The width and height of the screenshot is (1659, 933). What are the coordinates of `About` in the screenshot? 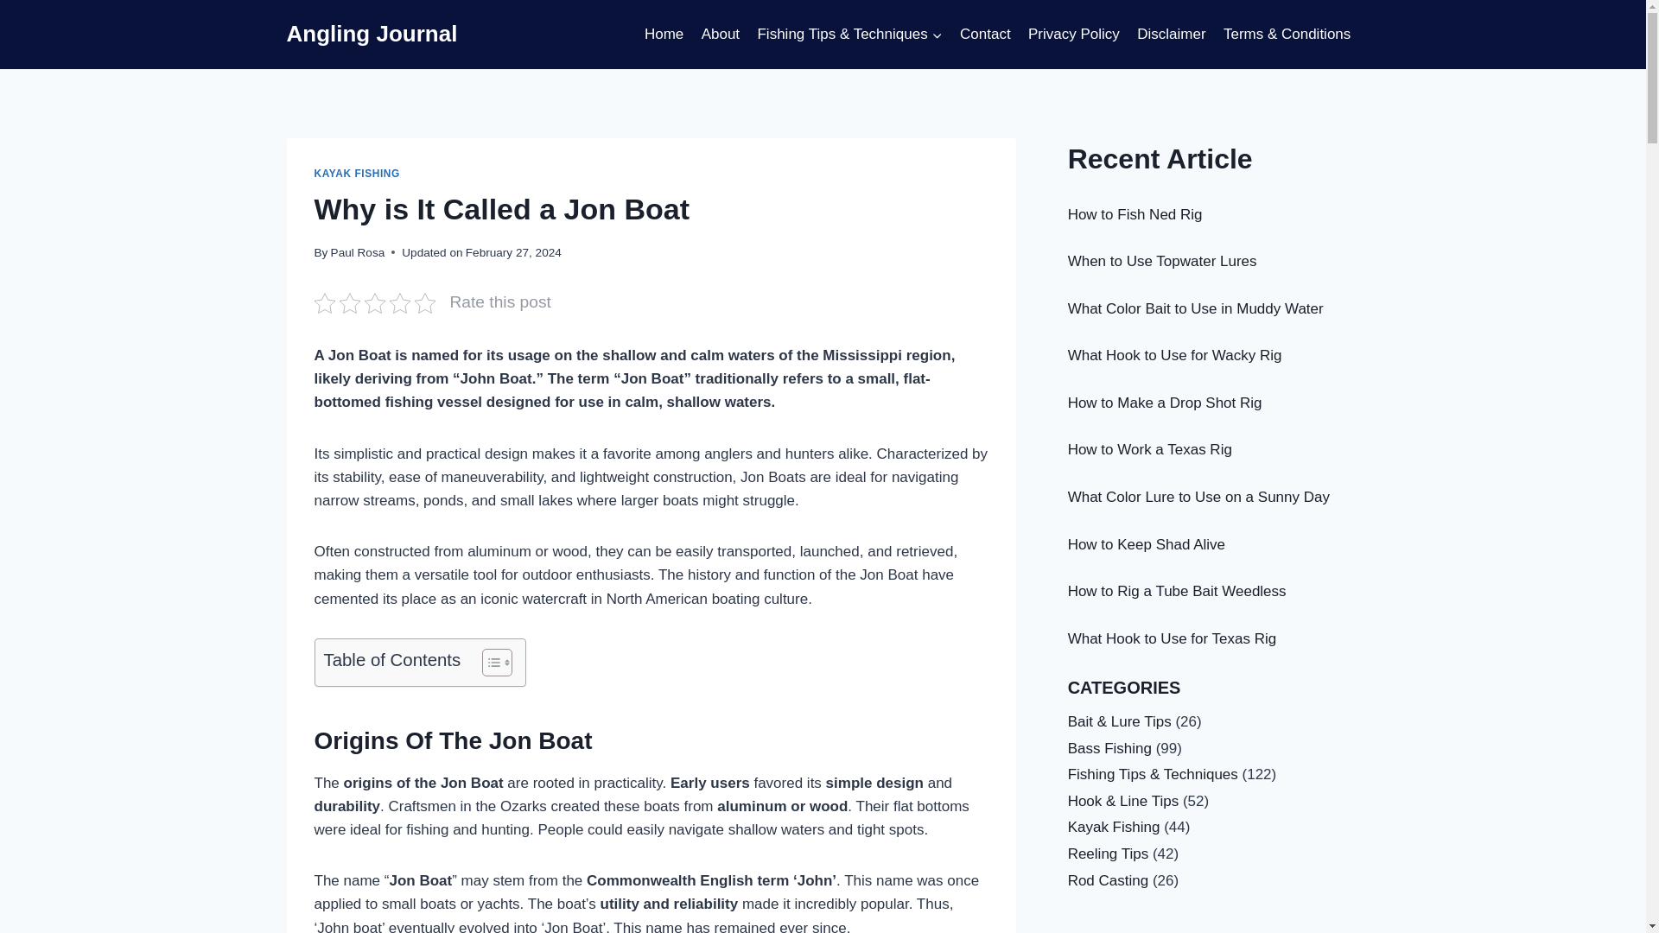 It's located at (719, 35).